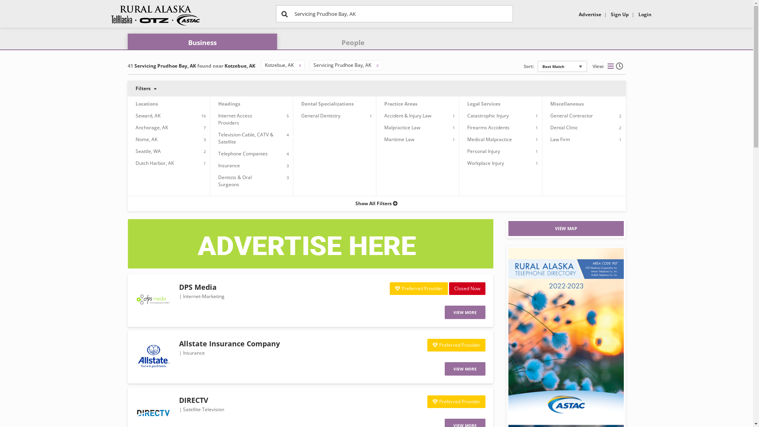 This screenshot has width=759, height=427. Describe the element at coordinates (376, 89) in the screenshot. I see `Filters` at that location.